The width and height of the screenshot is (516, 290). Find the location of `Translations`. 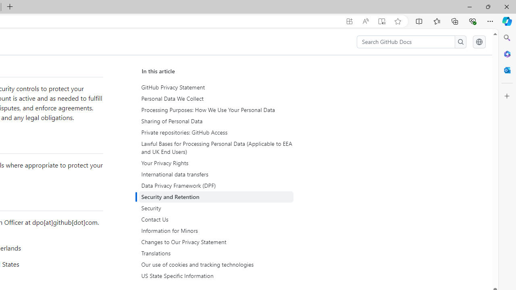

Translations is located at coordinates (216, 253).